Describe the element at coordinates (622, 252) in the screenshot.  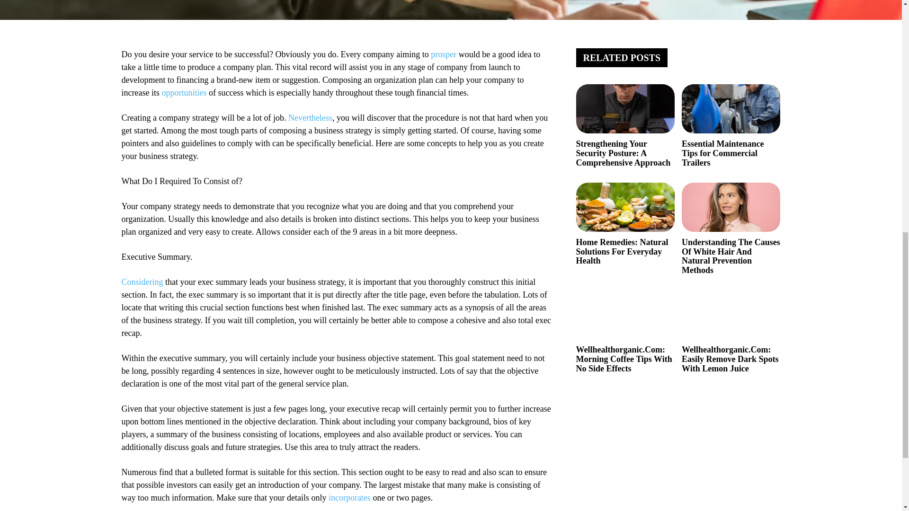
I see `Home Remedies: Natural Solutions For Everyday Health` at that location.